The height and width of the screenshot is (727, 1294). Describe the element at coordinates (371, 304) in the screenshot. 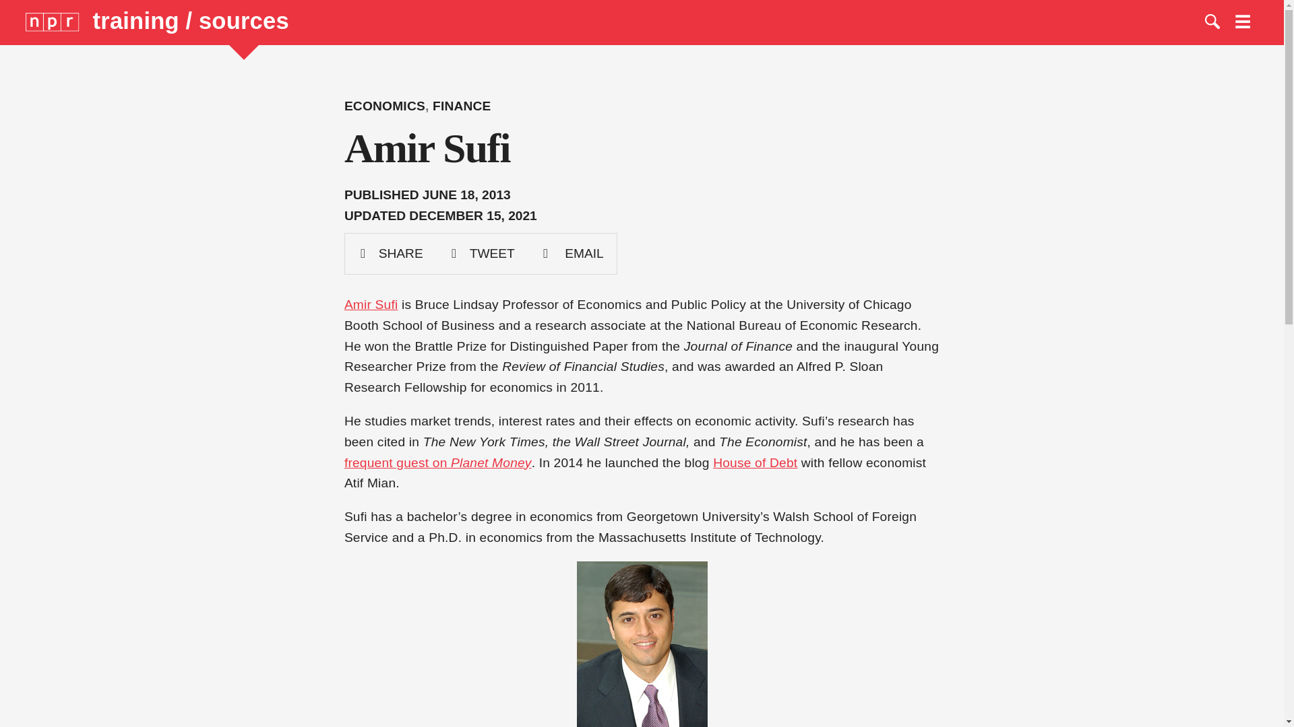

I see `Amir Sufi` at that location.